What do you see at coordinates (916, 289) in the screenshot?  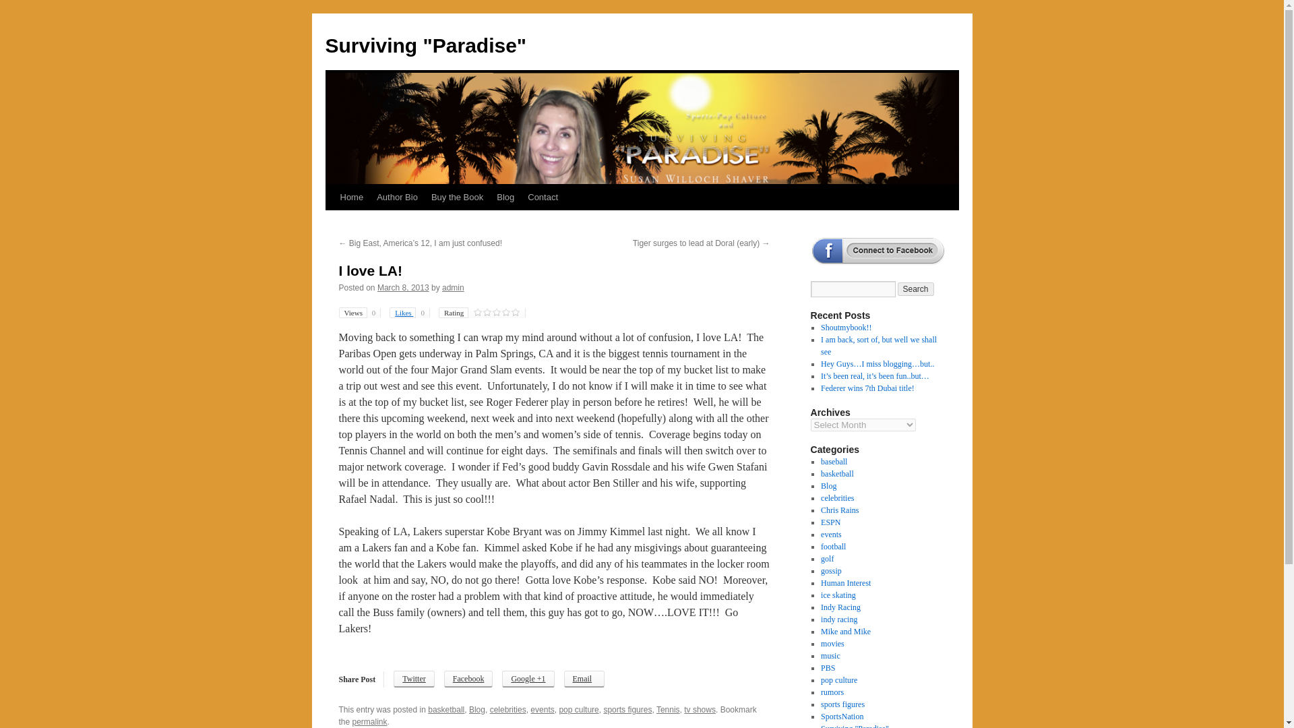 I see `Search` at bounding box center [916, 289].